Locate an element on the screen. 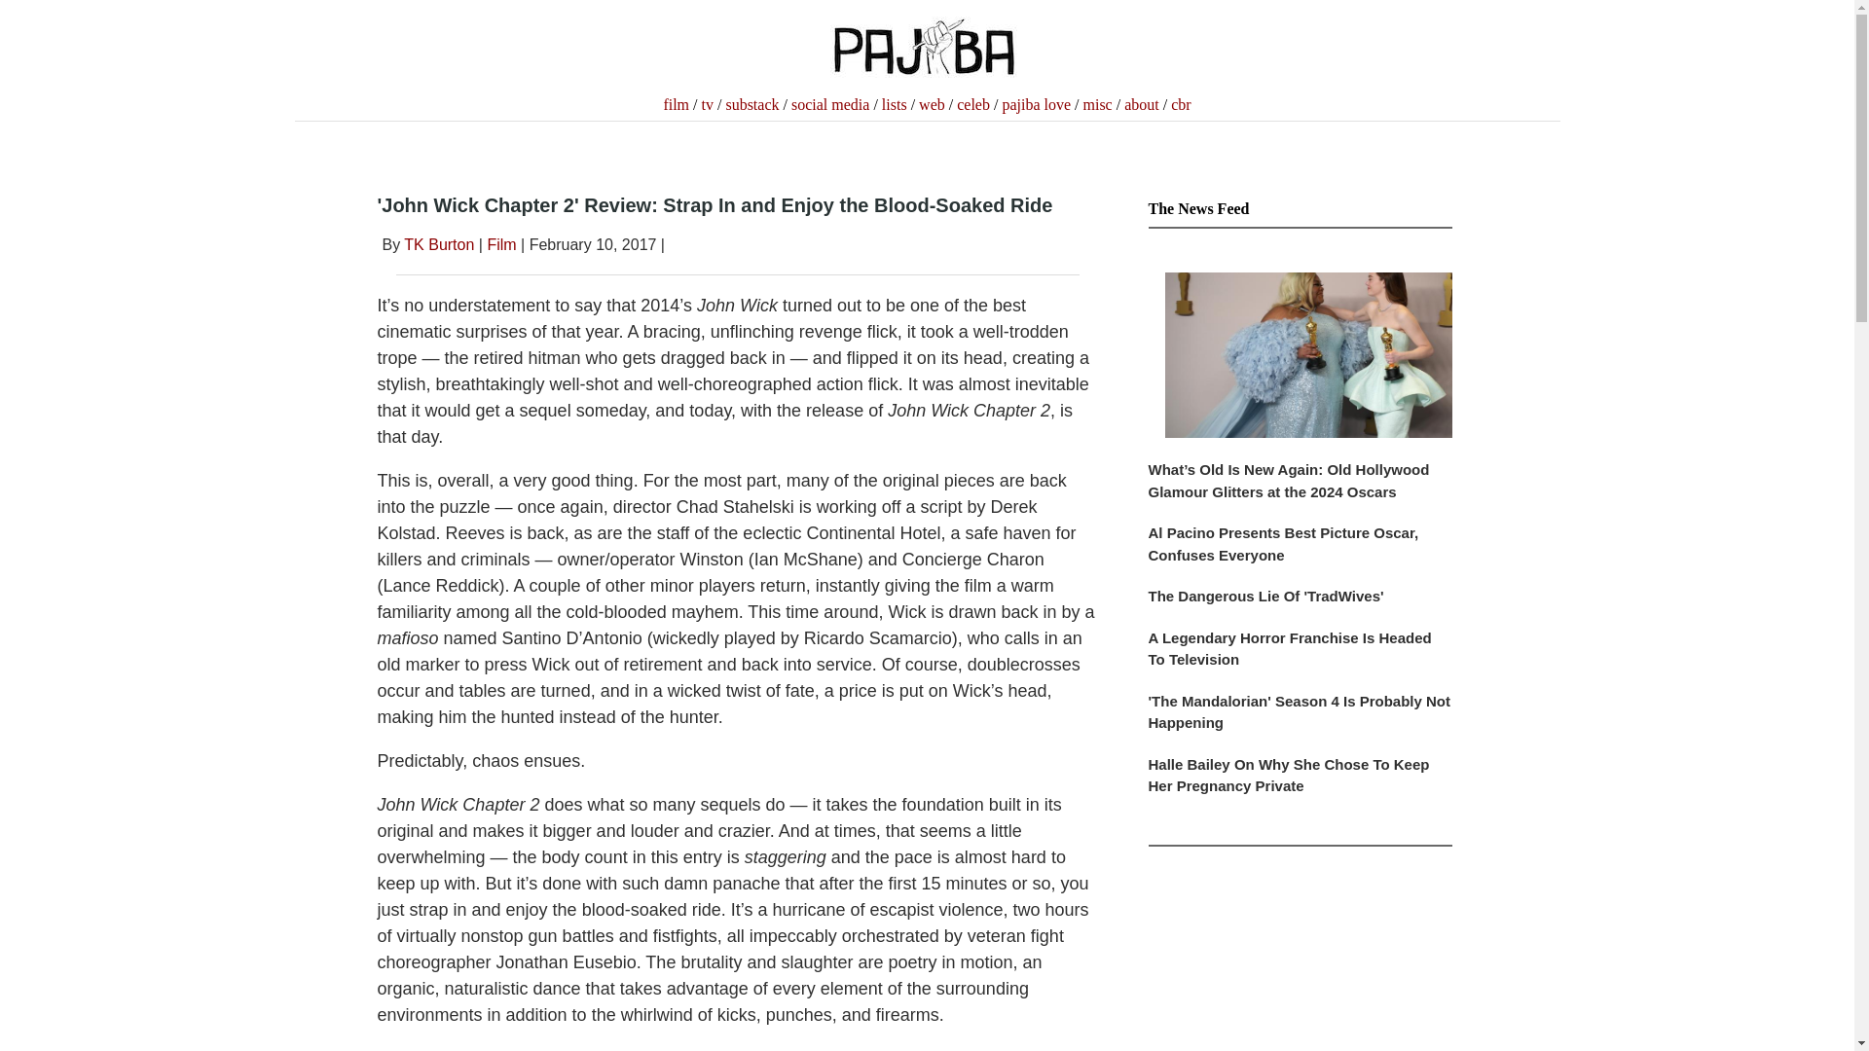 The image size is (1869, 1051). Halle Bailey On Why She Chose To Keep Her Pregnancy Private is located at coordinates (1301, 784).